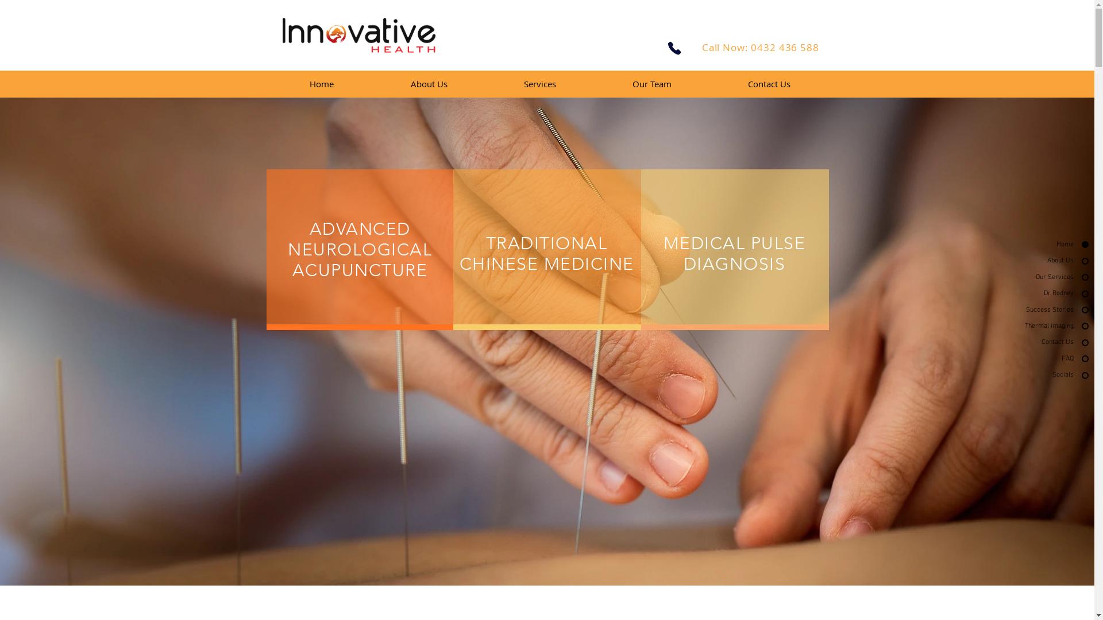  Describe the element at coordinates (770, 84) in the screenshot. I see `Contact Us` at that location.